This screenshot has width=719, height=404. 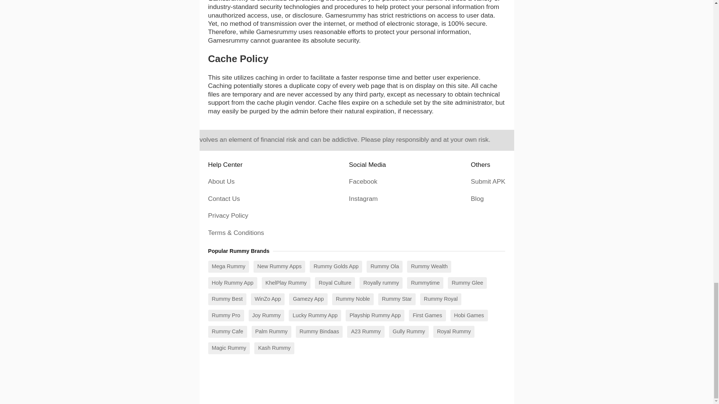 What do you see at coordinates (233, 283) in the screenshot?
I see `Holy Rummy App` at bounding box center [233, 283].